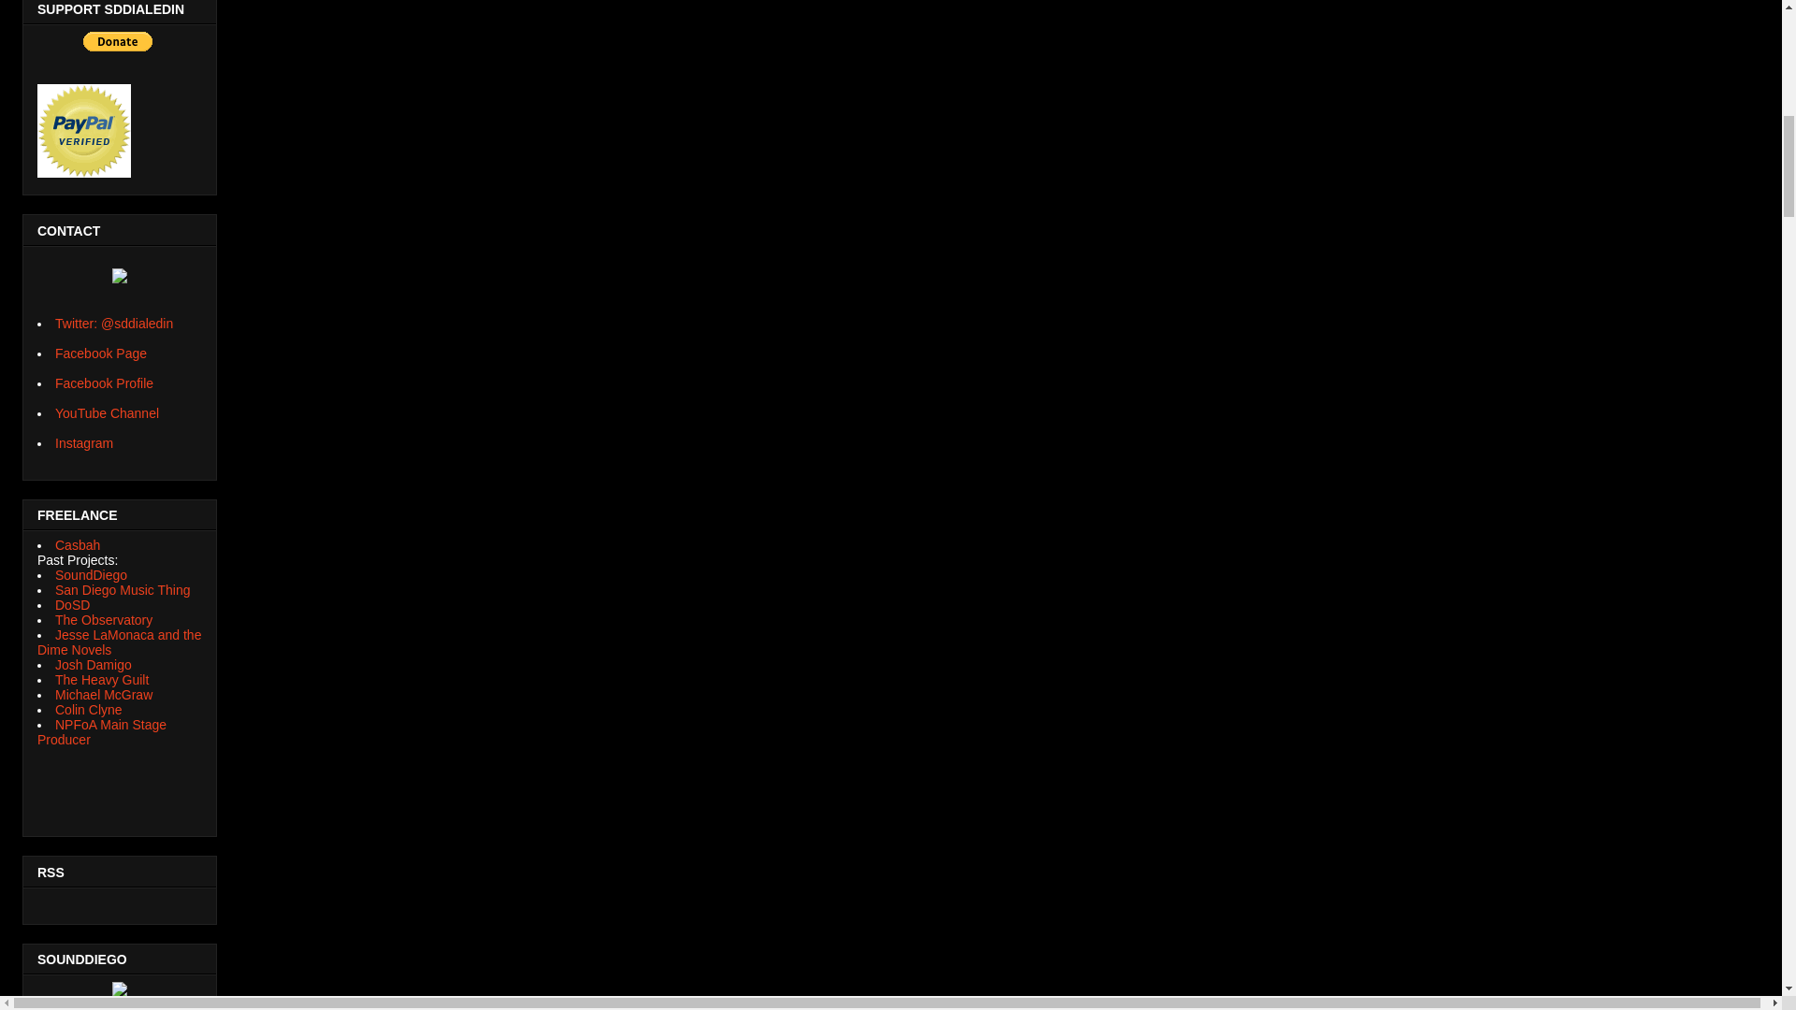  What do you see at coordinates (94, 665) in the screenshot?
I see `Josh Damigo` at bounding box center [94, 665].